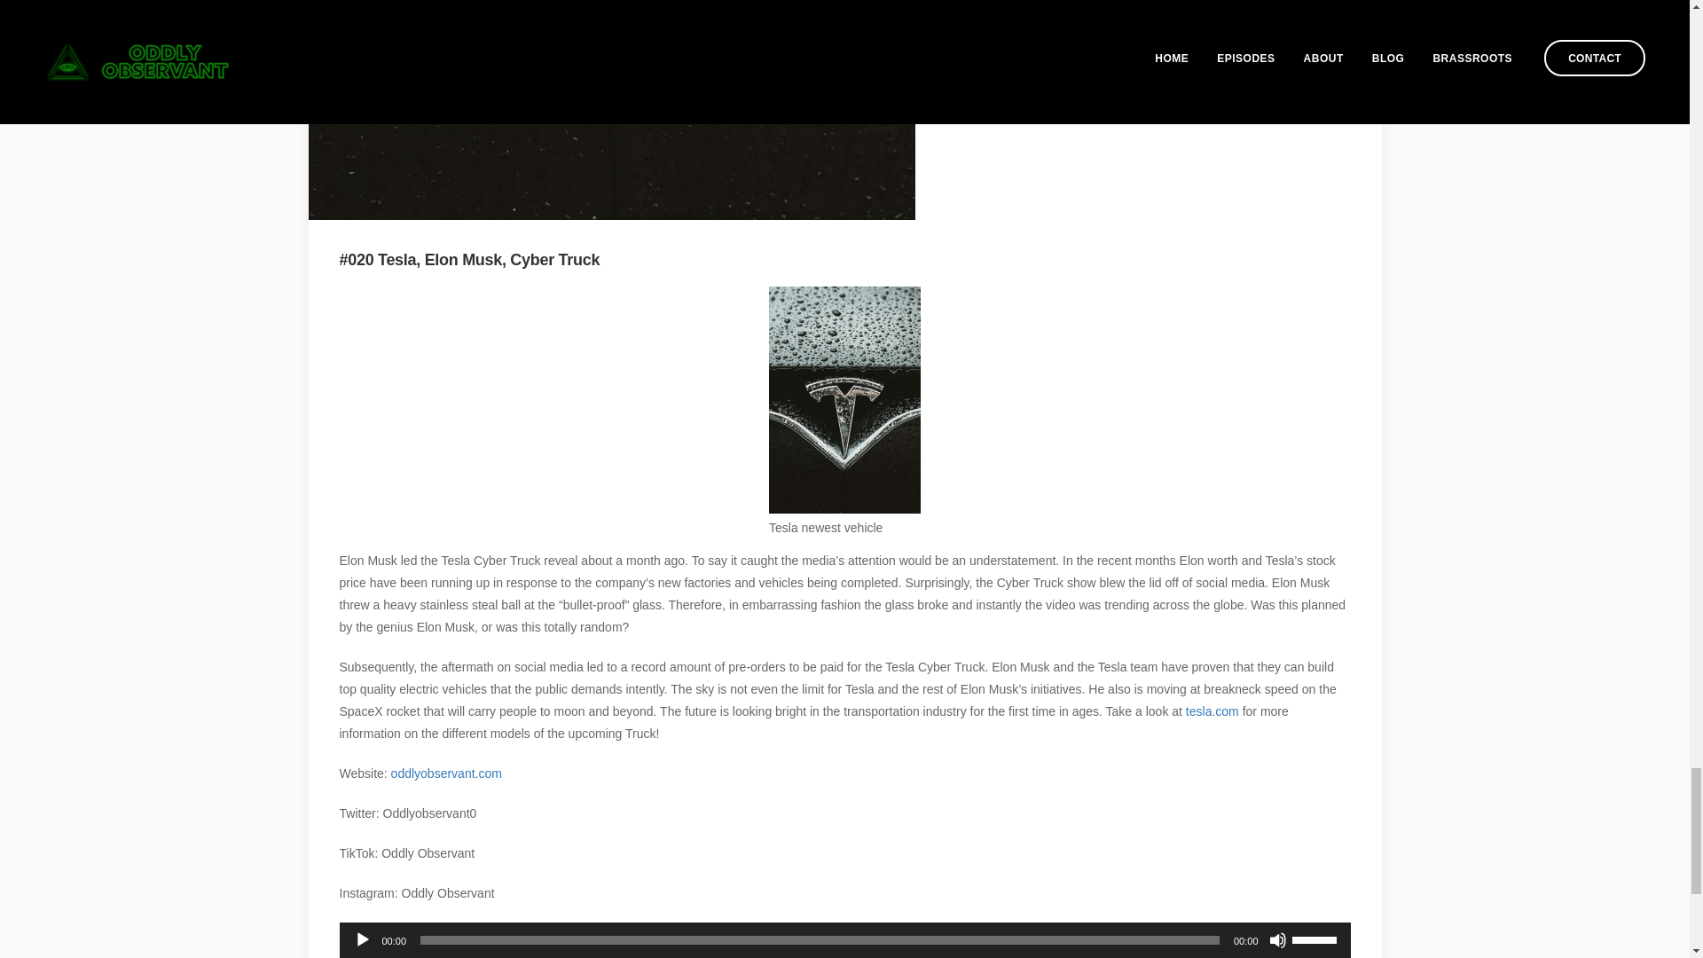 This screenshot has height=958, width=1703. What do you see at coordinates (1212, 711) in the screenshot?
I see `tesla.com` at bounding box center [1212, 711].